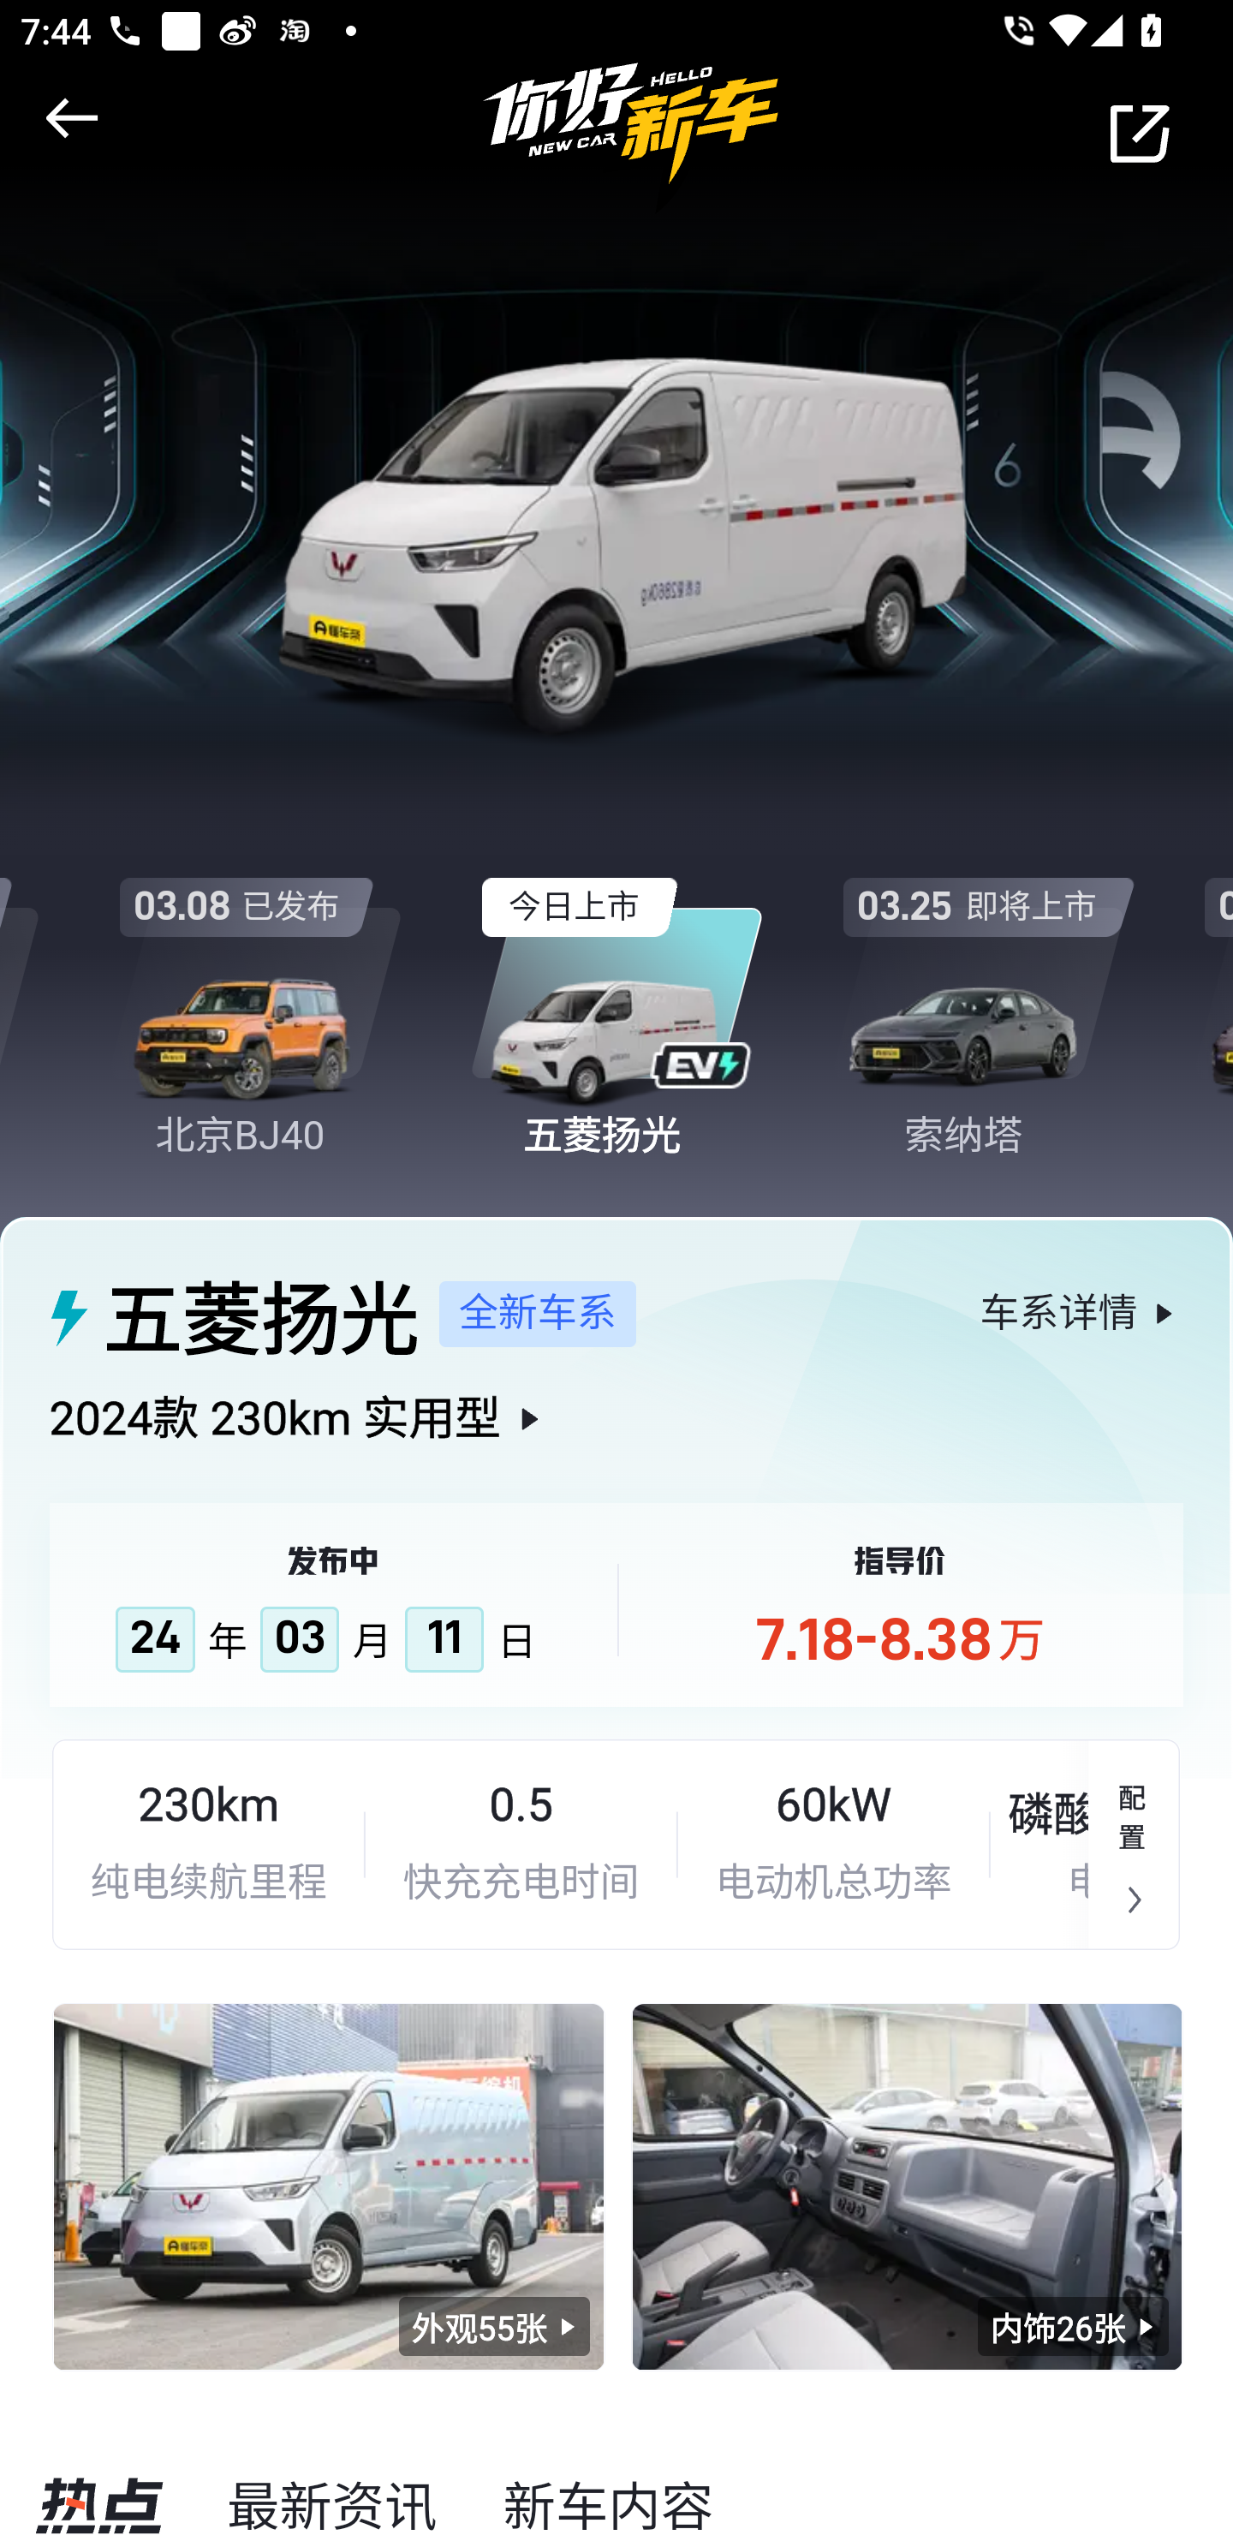  Describe the element at coordinates (979, 993) in the screenshot. I see `03.25 即将上市 索纳塔` at that location.